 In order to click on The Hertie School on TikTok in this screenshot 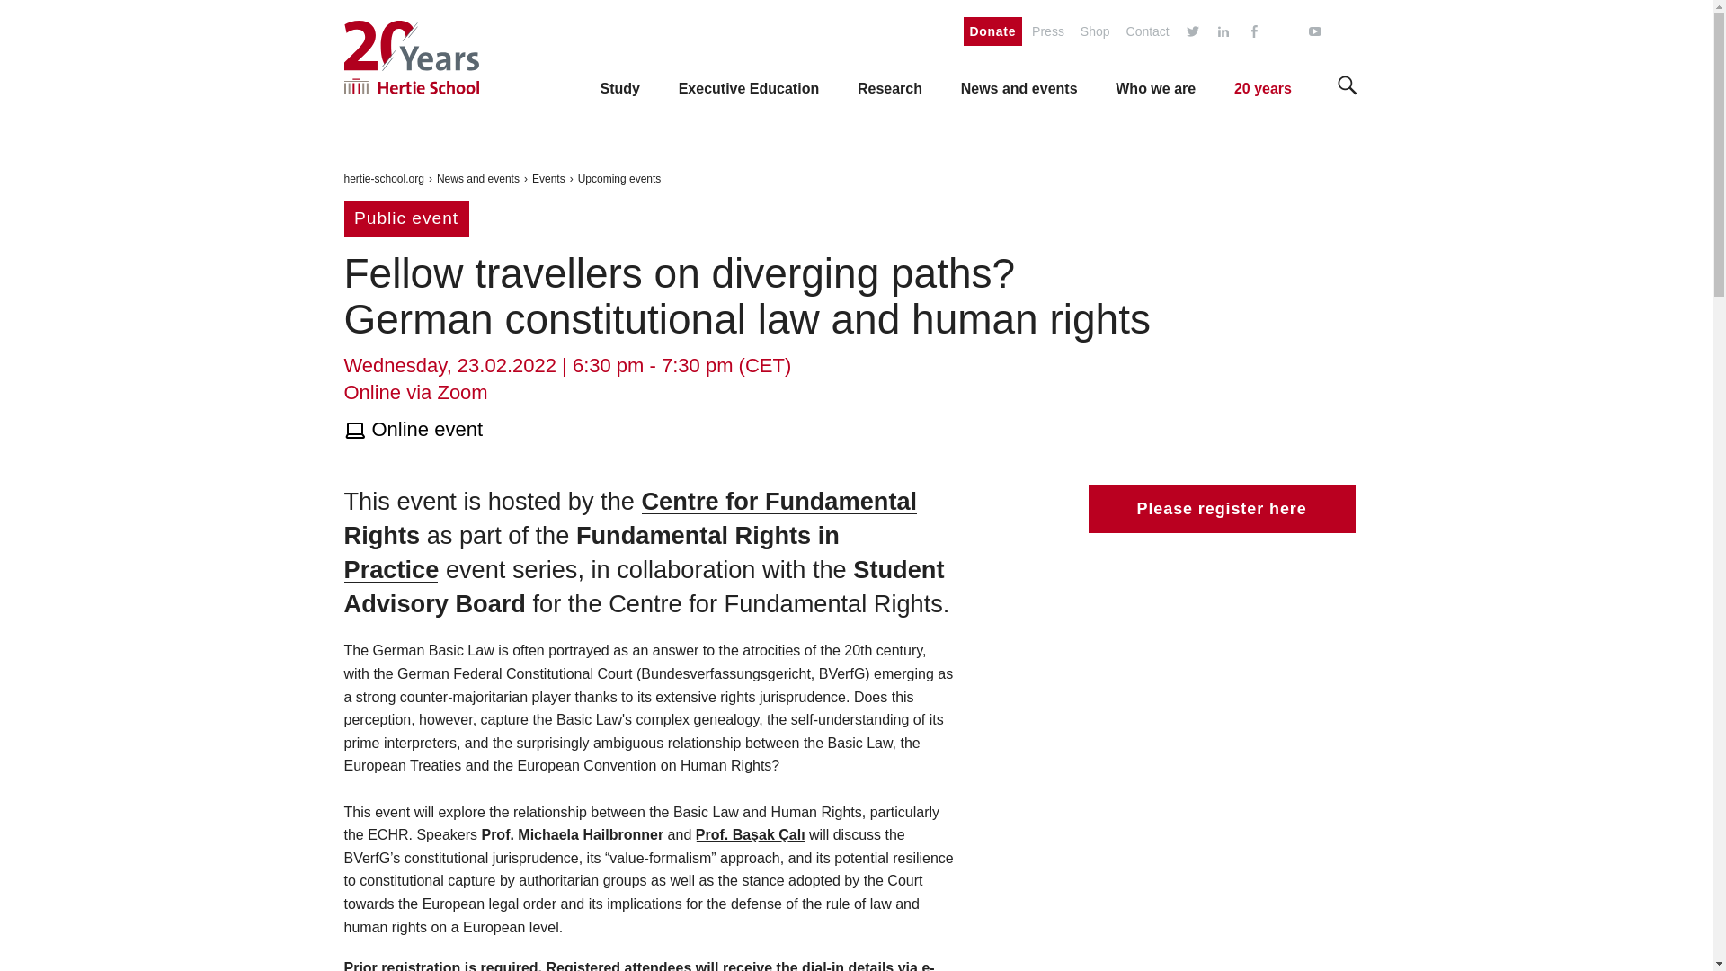, I will do `click(1345, 32)`.